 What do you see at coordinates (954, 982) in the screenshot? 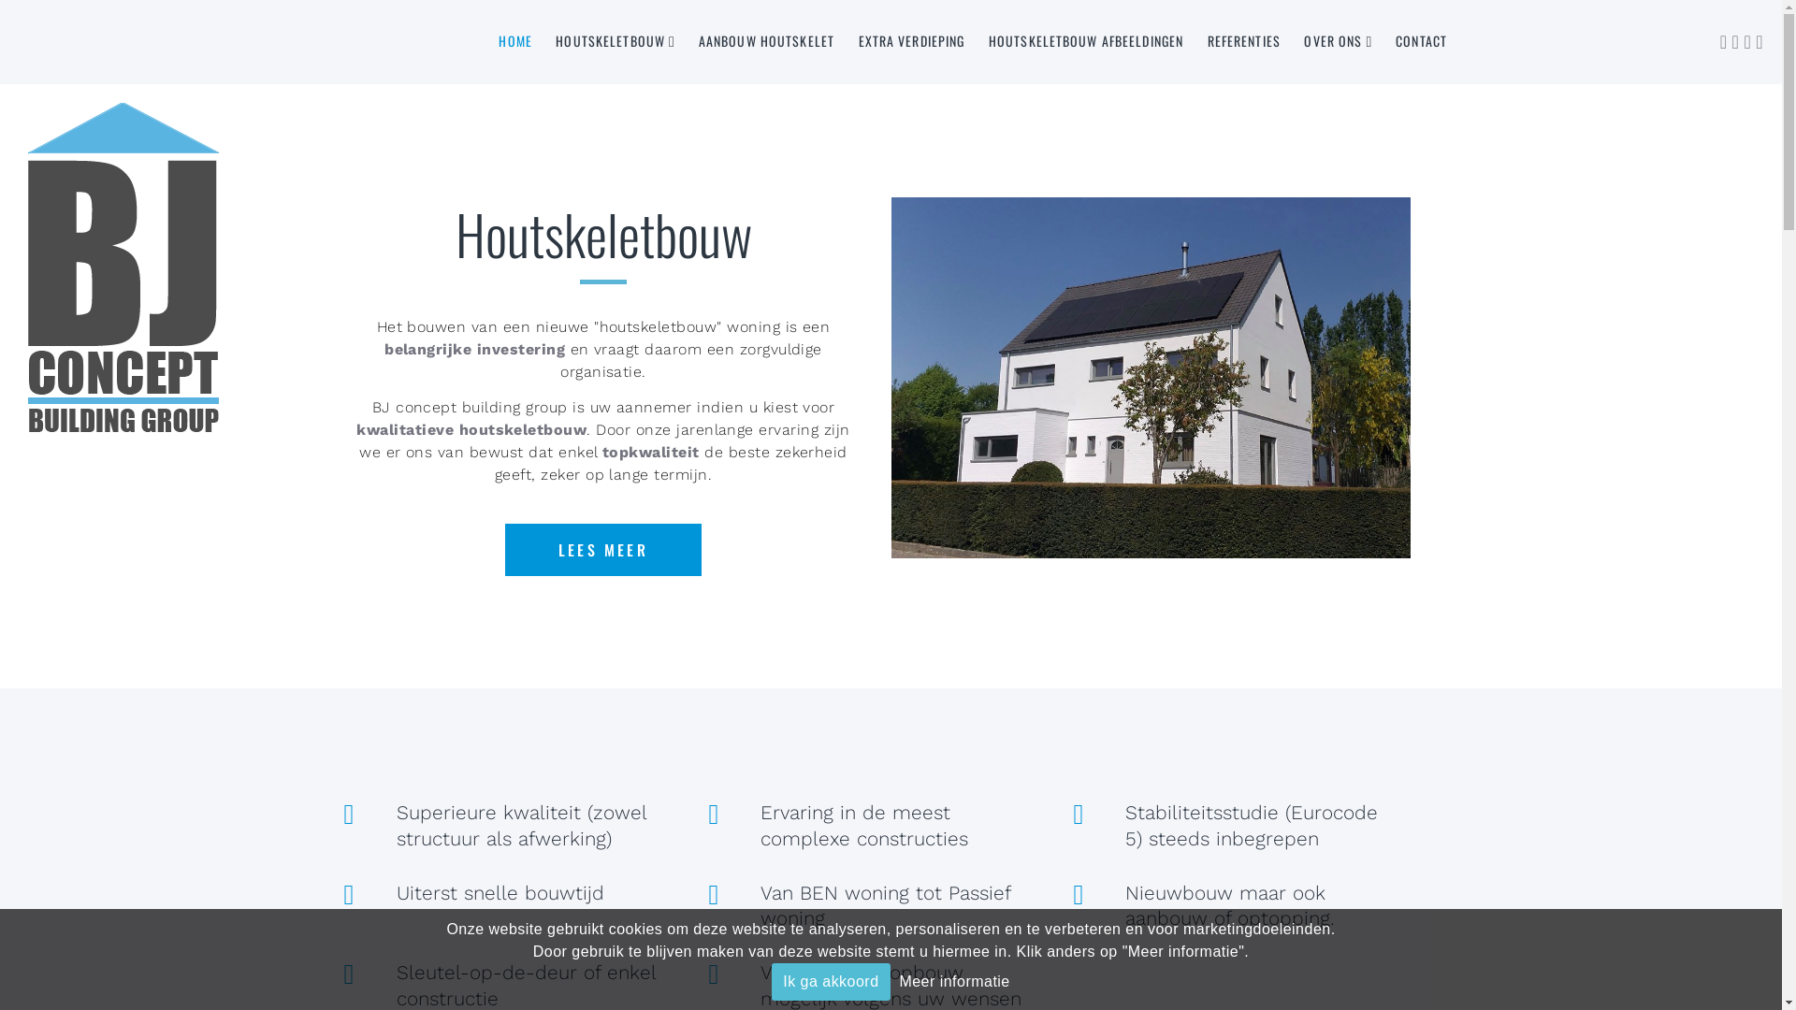
I see `Meer informatie` at bounding box center [954, 982].